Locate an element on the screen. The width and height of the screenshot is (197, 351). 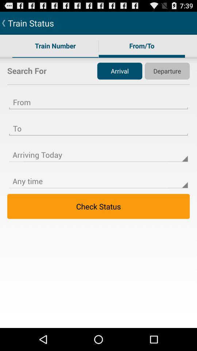
address page is located at coordinates (98, 124).